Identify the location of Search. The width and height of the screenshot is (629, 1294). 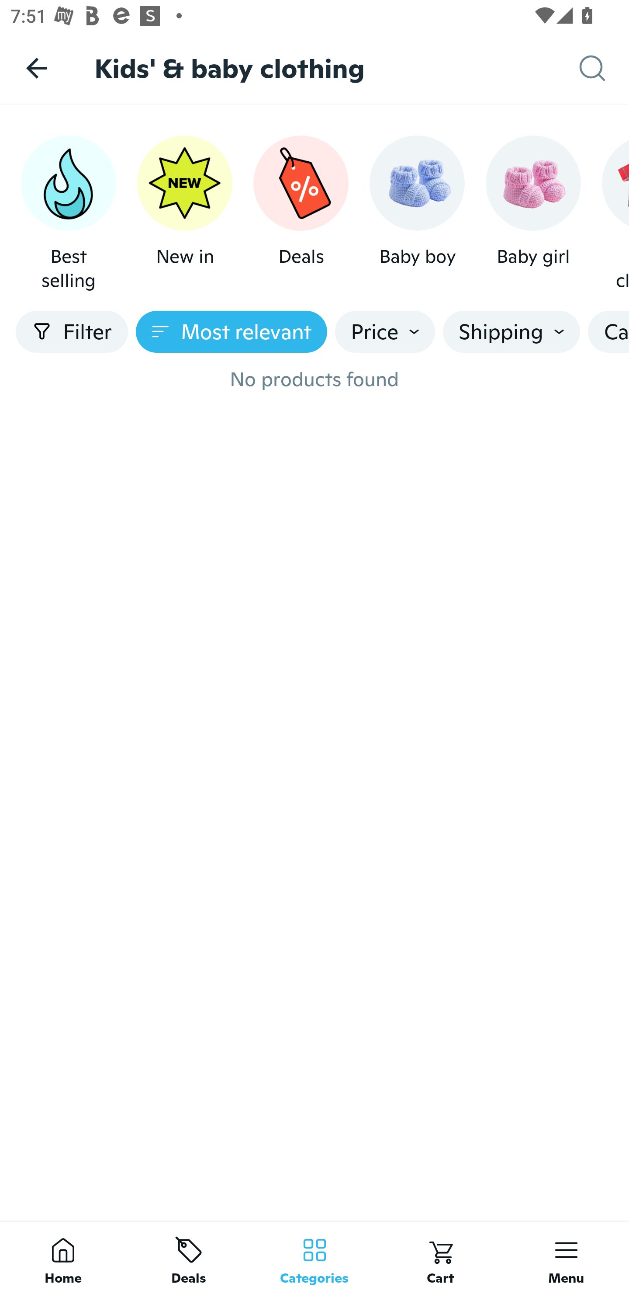
(604, 68).